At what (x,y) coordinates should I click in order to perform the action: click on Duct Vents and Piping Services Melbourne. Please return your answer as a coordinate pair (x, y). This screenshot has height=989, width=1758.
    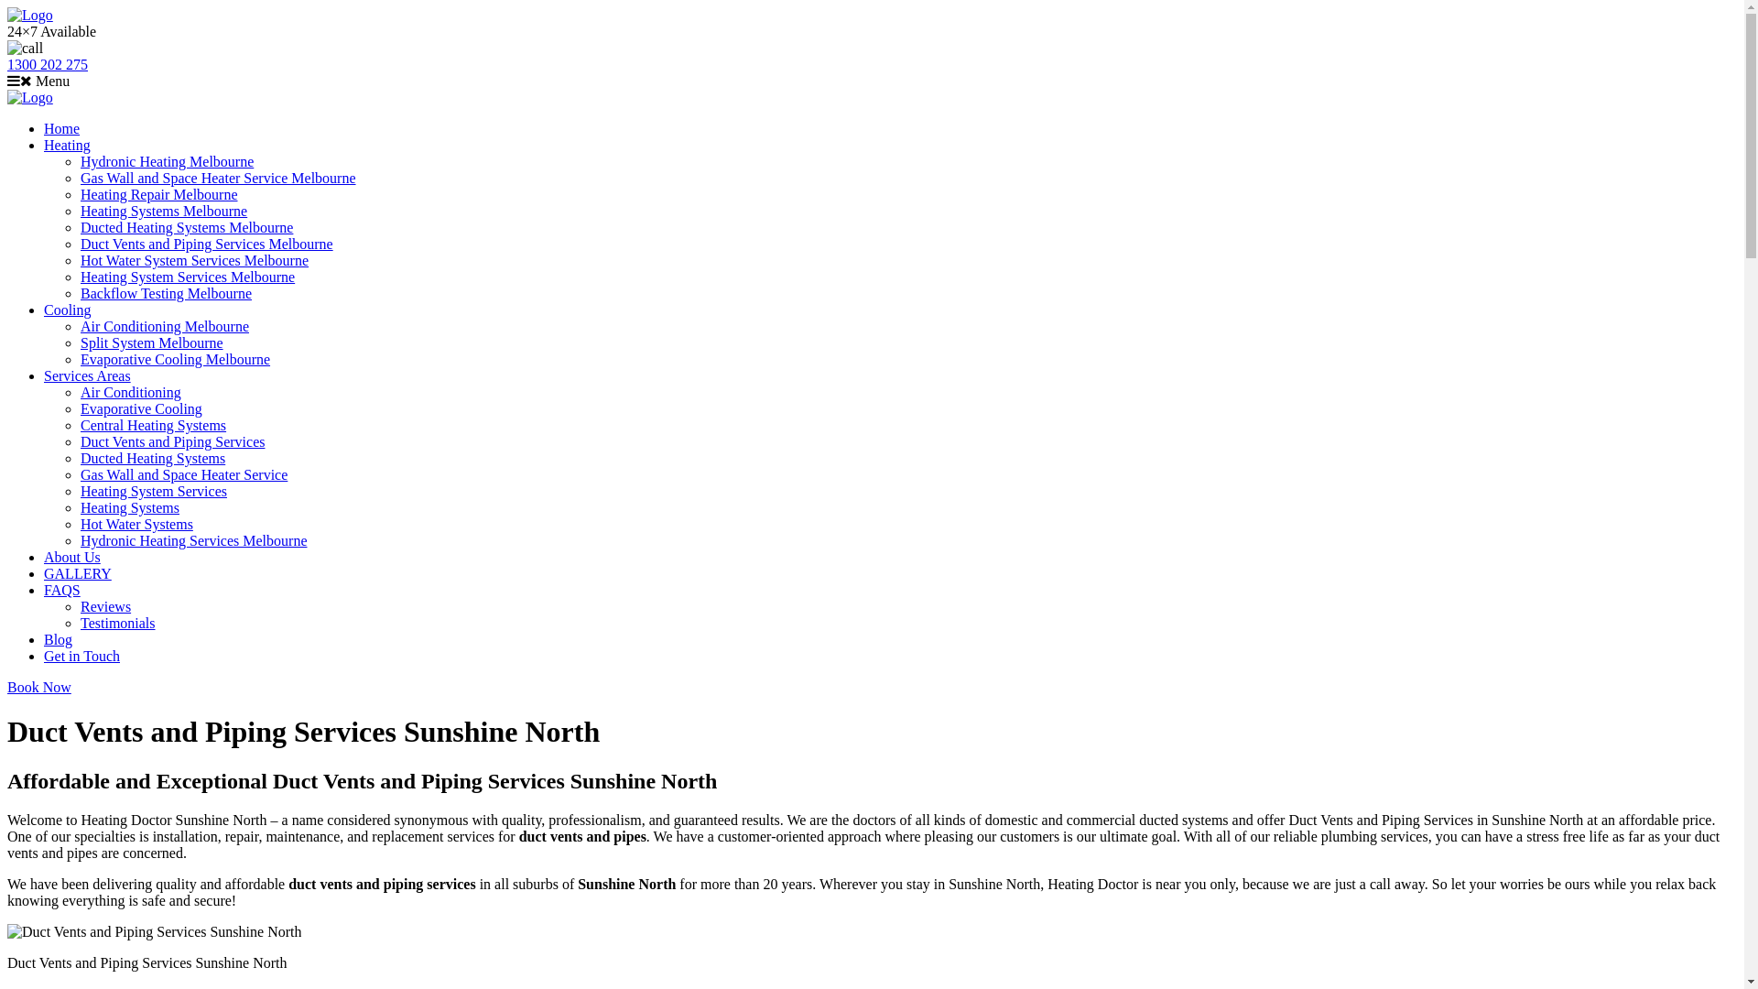
    Looking at the image, I should click on (207, 244).